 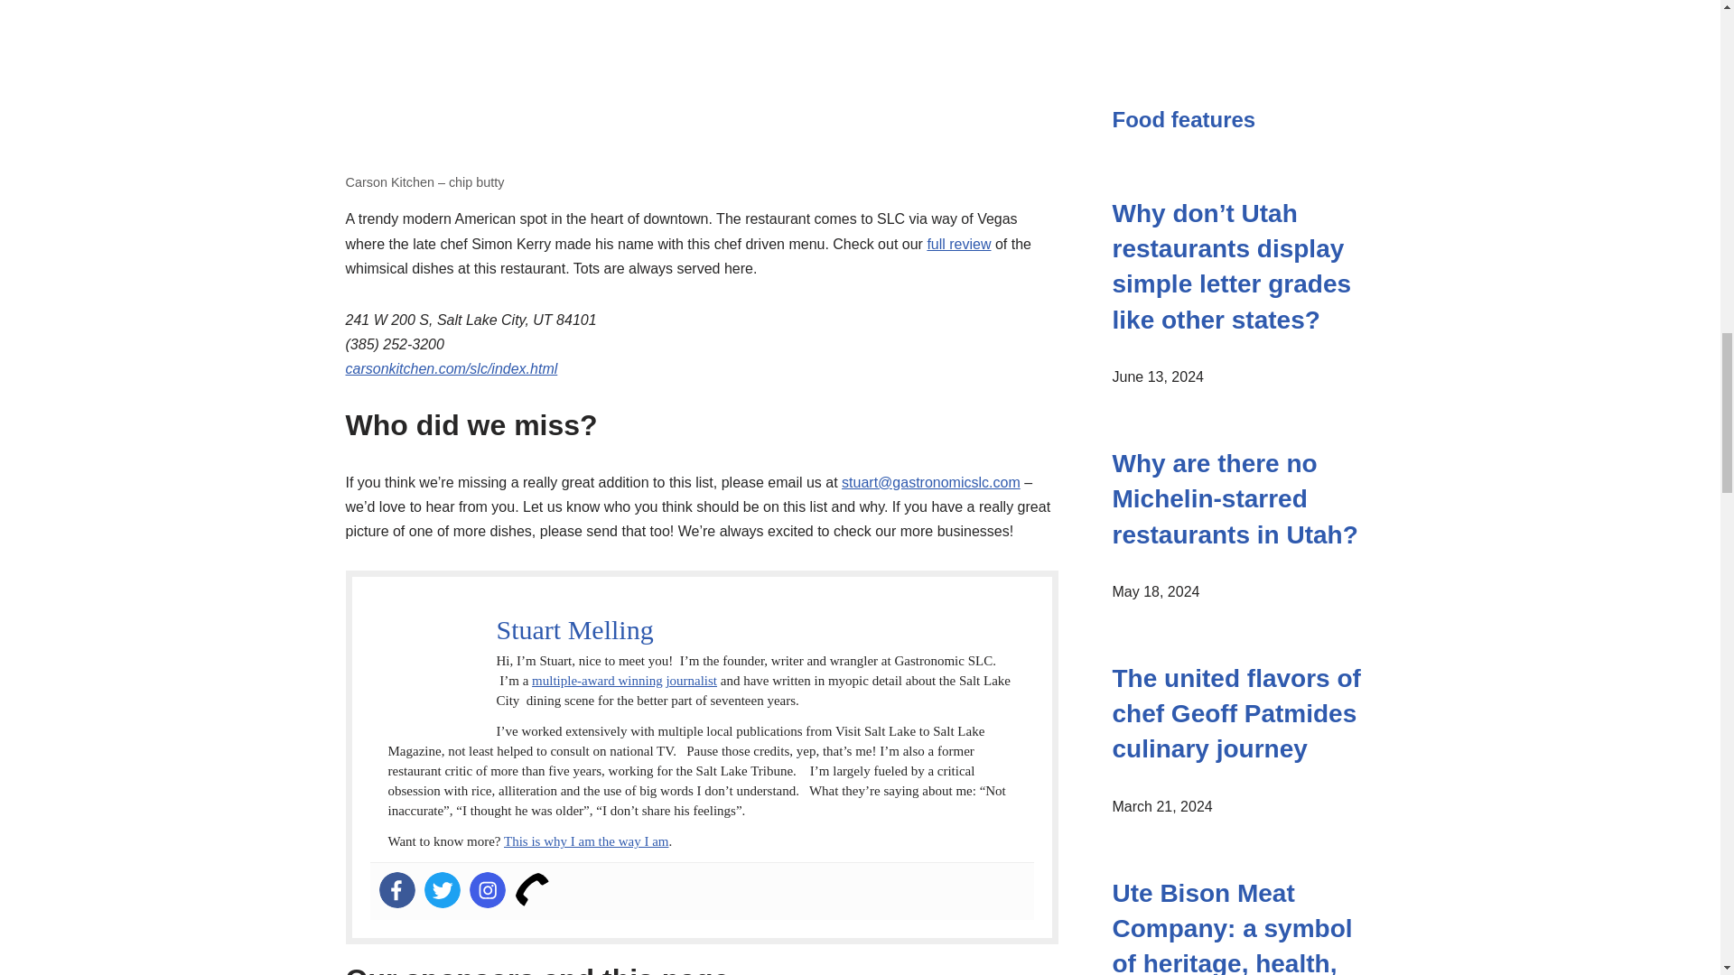 I want to click on Food features, so click(x=1184, y=119).